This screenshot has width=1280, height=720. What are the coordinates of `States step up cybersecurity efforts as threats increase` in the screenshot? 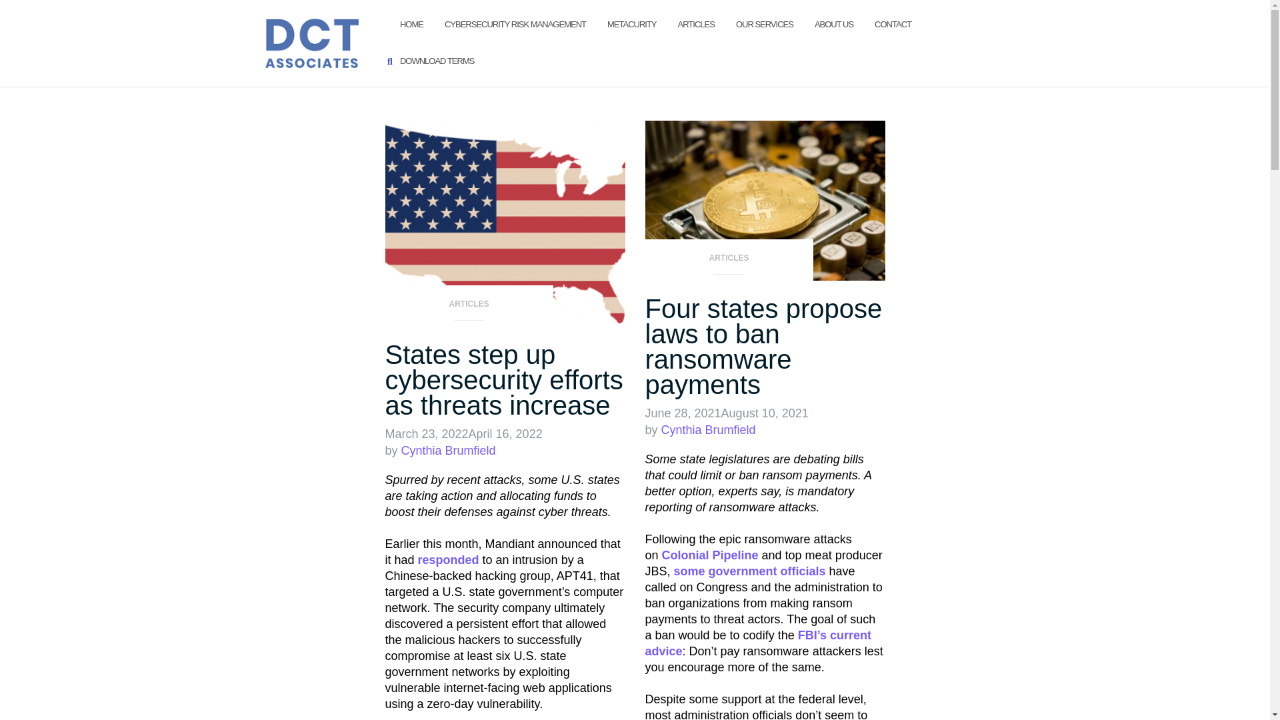 It's located at (504, 379).